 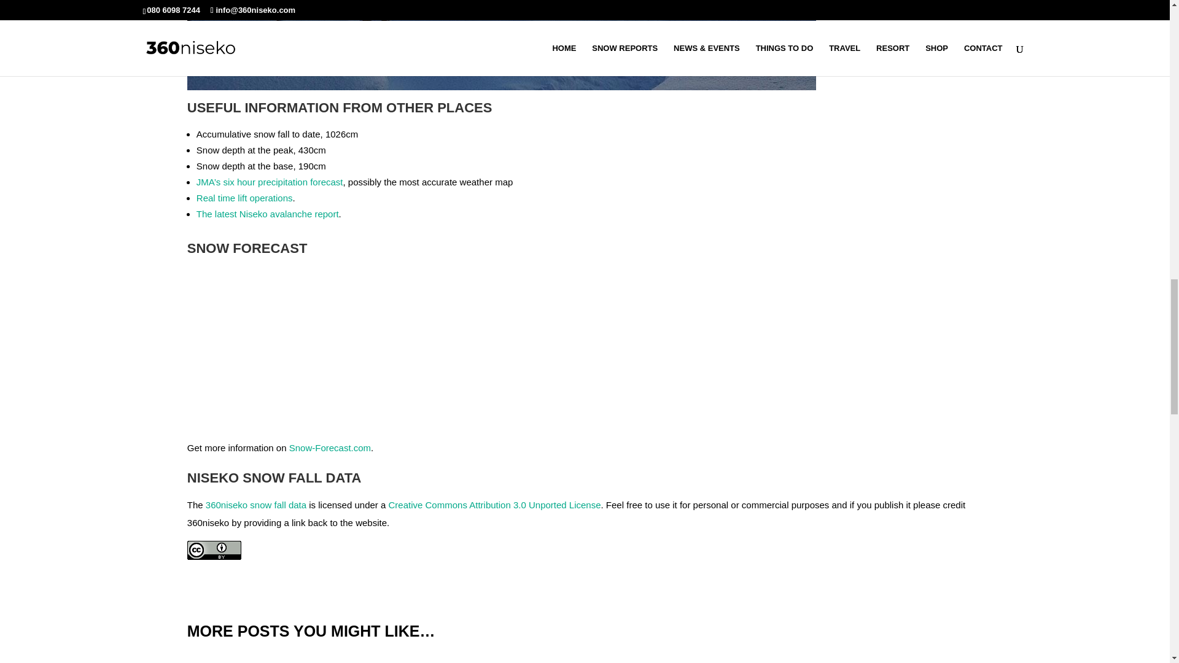 What do you see at coordinates (268, 214) in the screenshot?
I see `Niseko Avalanche Information, opens in a new window` at bounding box center [268, 214].